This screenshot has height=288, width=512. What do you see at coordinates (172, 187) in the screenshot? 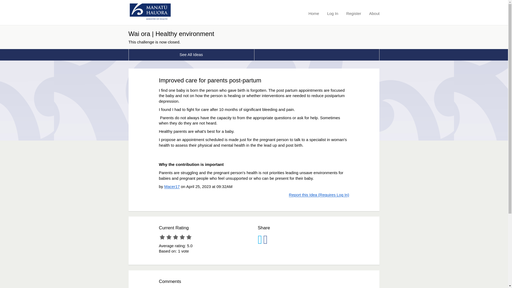
I see `Macer17` at bounding box center [172, 187].